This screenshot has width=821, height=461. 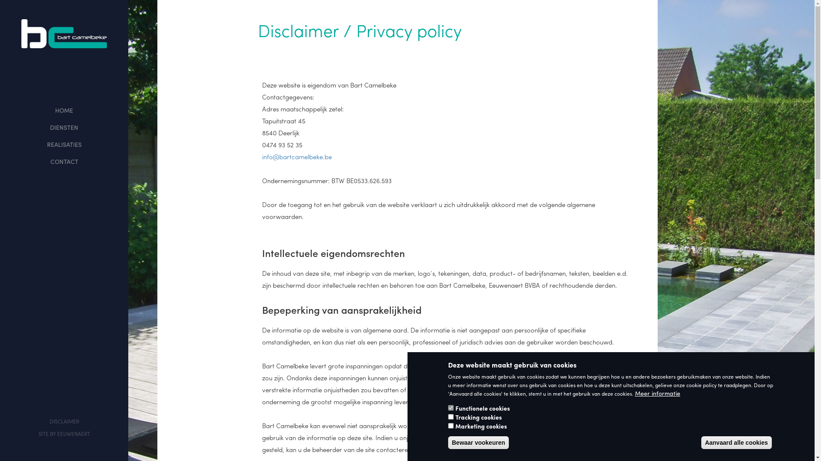 I want to click on Meer informatie, so click(x=658, y=393).